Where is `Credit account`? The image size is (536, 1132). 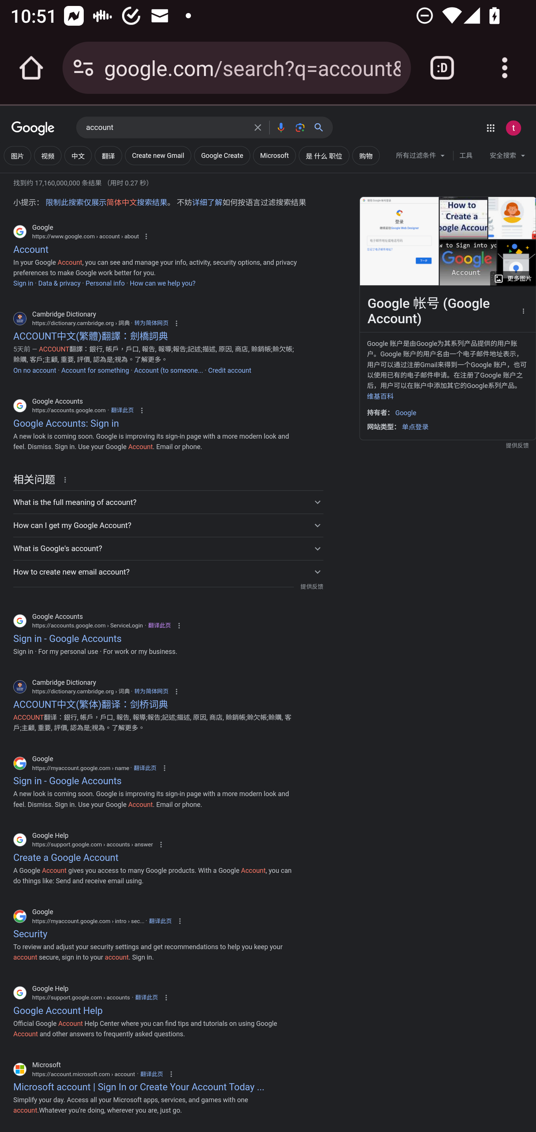
Credit account is located at coordinates (229, 370).